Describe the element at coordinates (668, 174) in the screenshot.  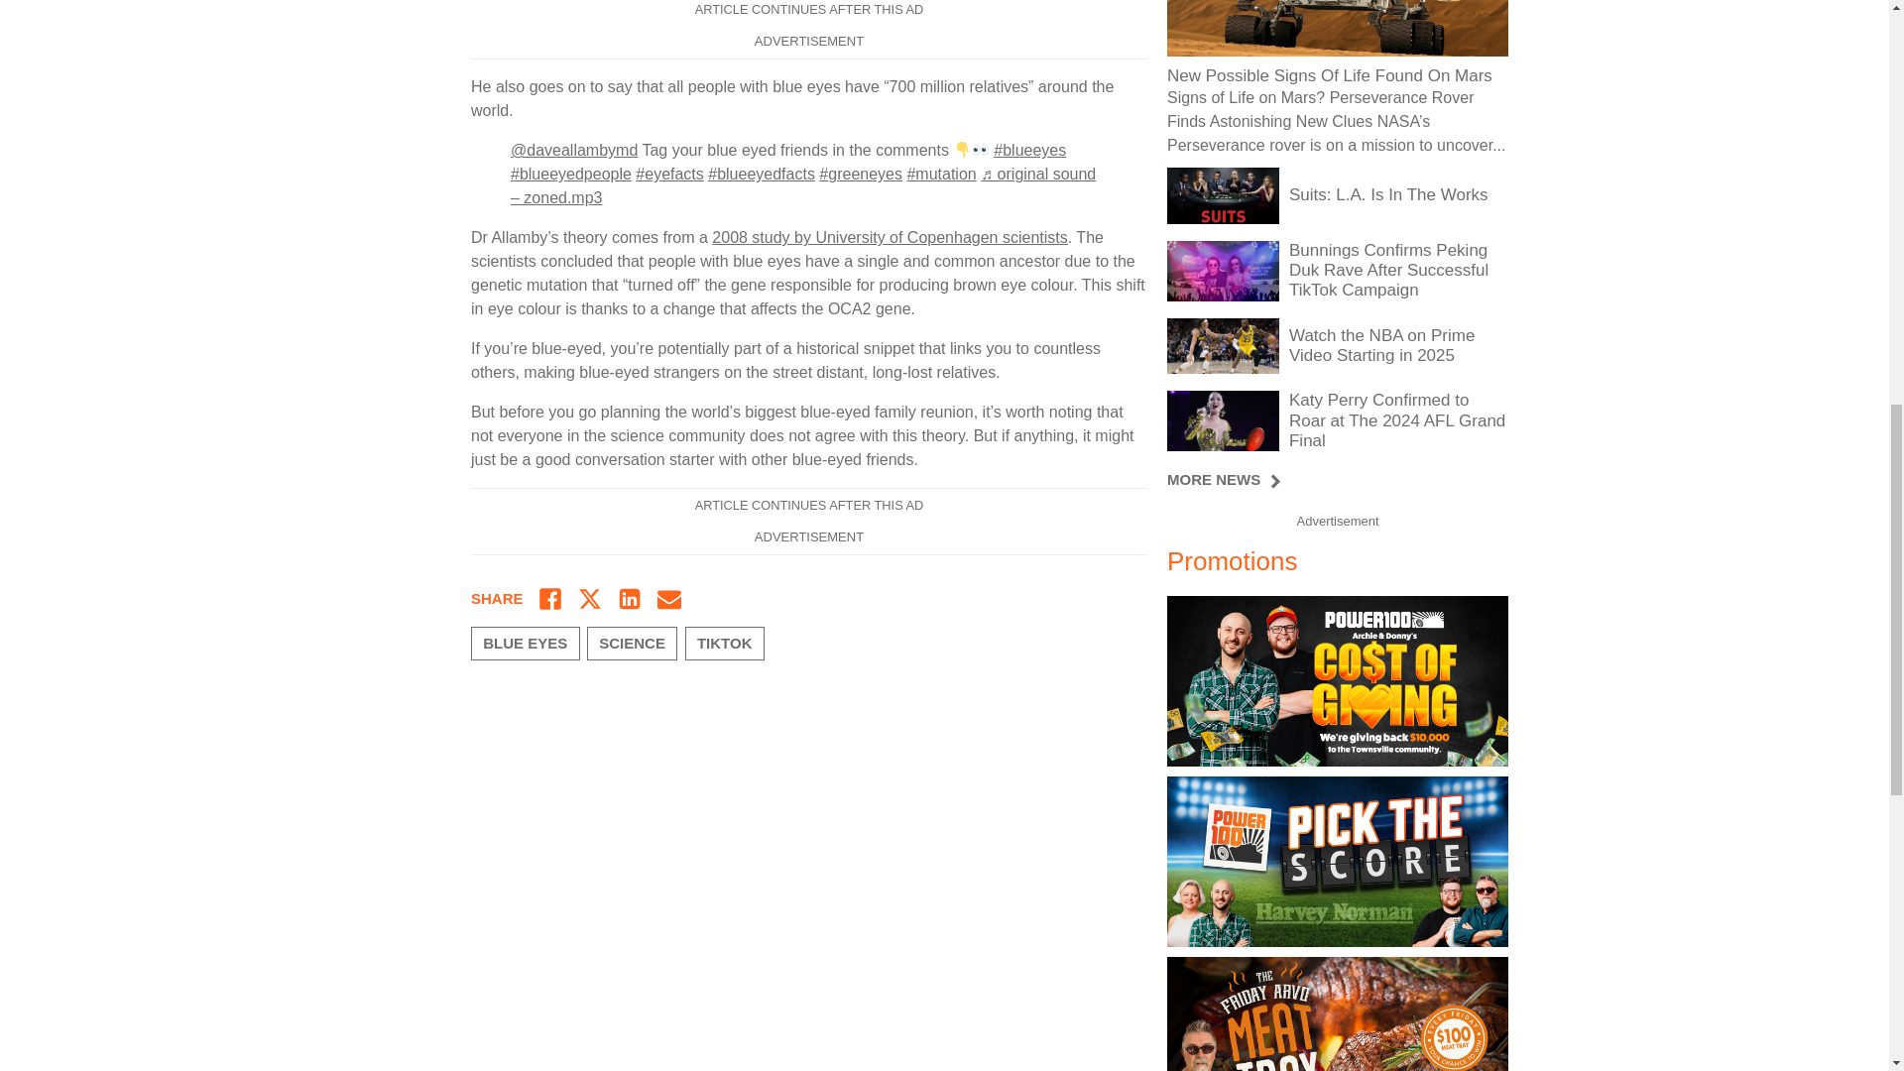
I see `eyefacts` at that location.